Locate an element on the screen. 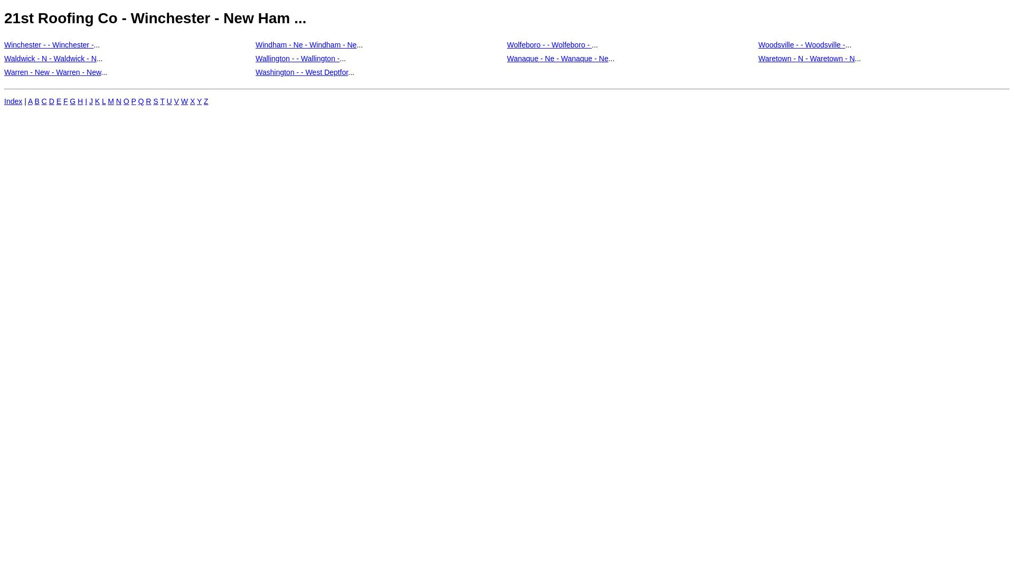 This screenshot has height=570, width=1014. Waldwick - N - Waldwick - N is located at coordinates (51, 58).